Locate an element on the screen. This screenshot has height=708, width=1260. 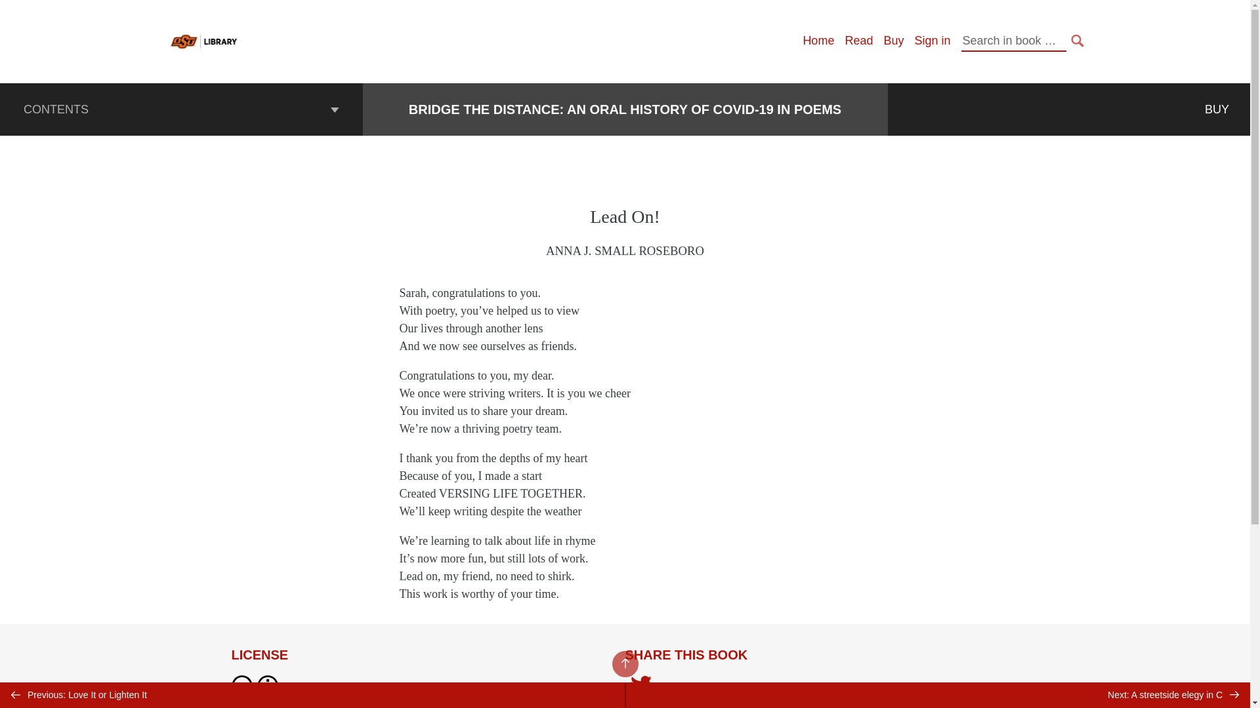
Previous: Love It or Lighten It is located at coordinates (312, 695).